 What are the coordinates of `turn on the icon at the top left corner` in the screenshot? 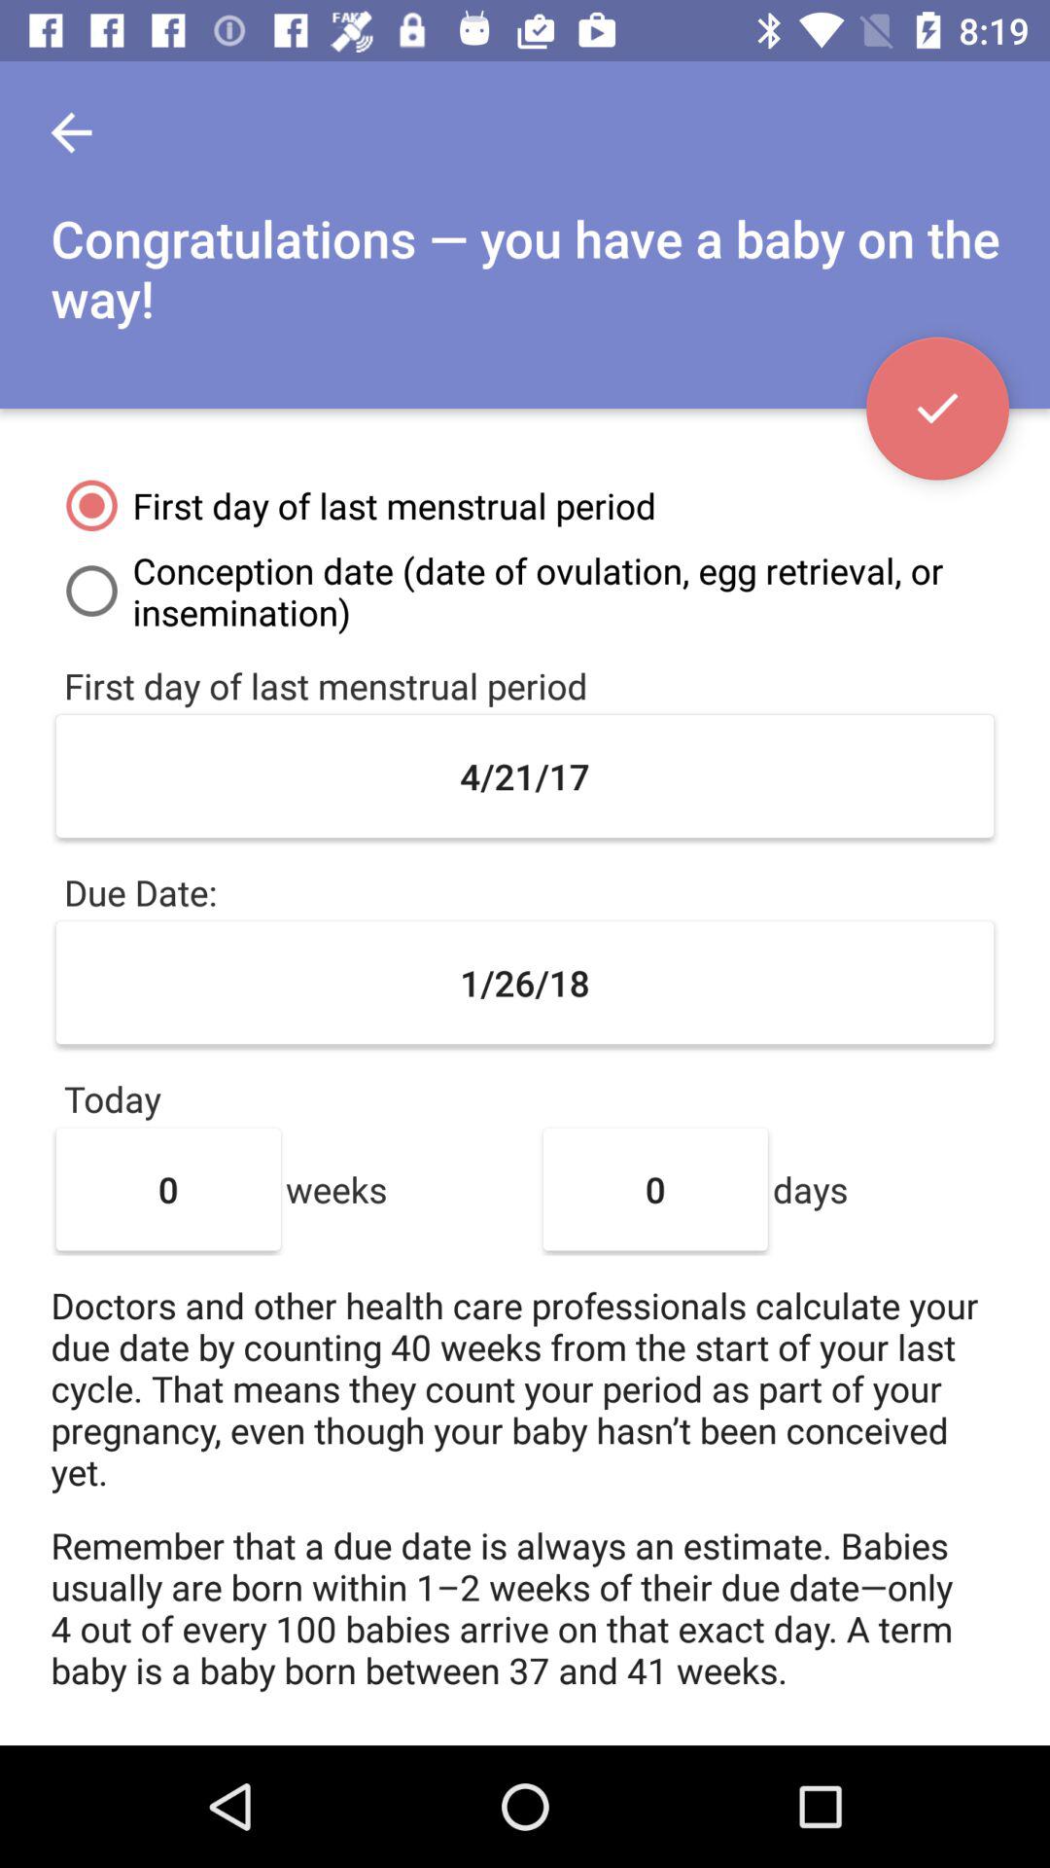 It's located at (71, 132).